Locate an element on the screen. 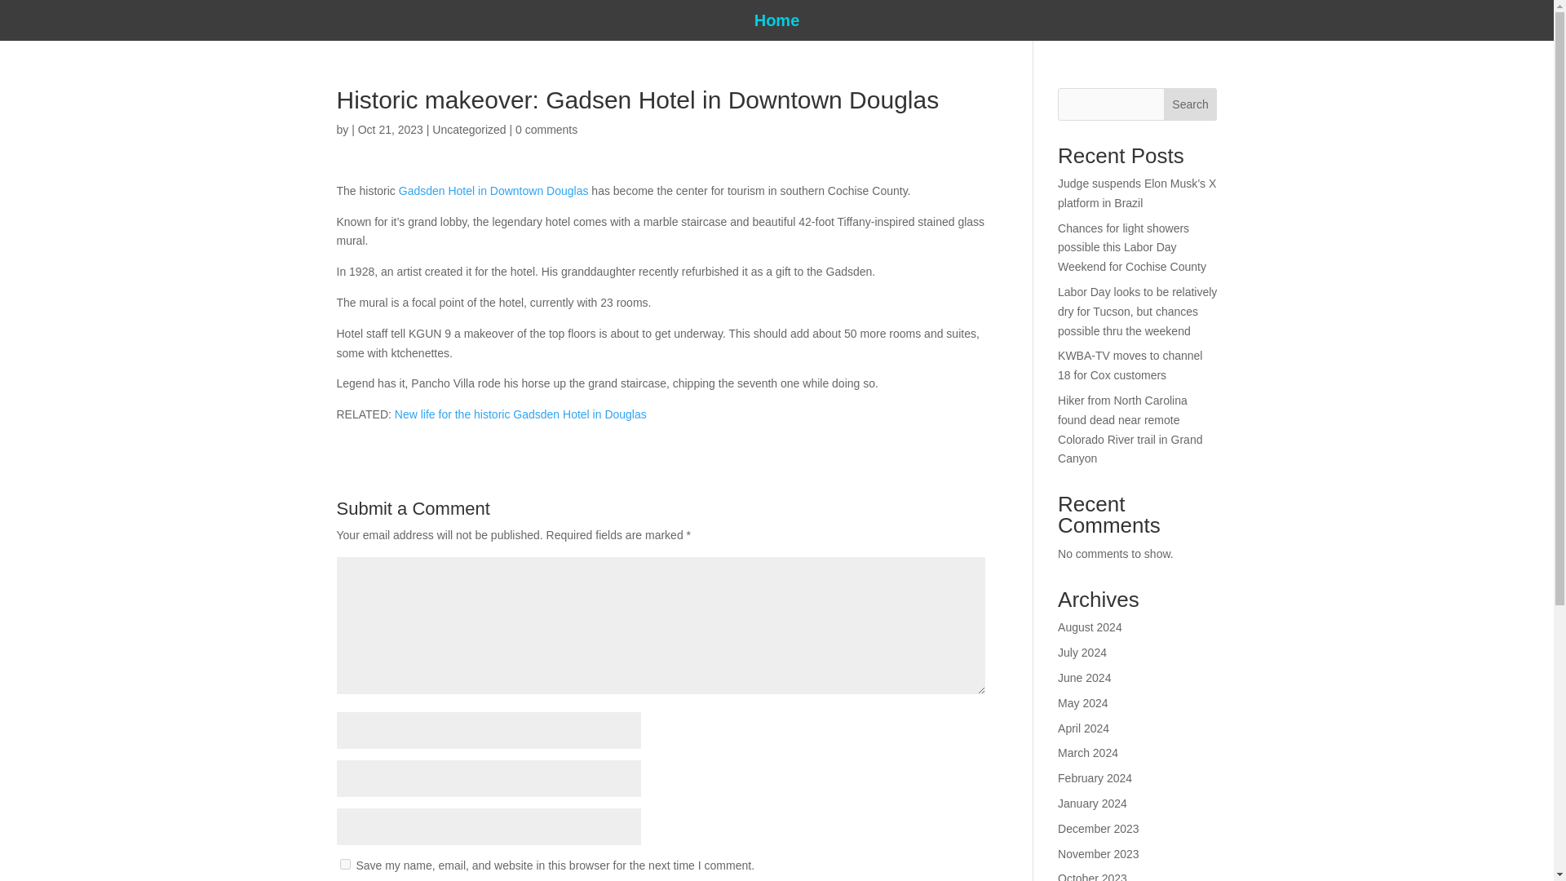  February 2024 is located at coordinates (1095, 778).